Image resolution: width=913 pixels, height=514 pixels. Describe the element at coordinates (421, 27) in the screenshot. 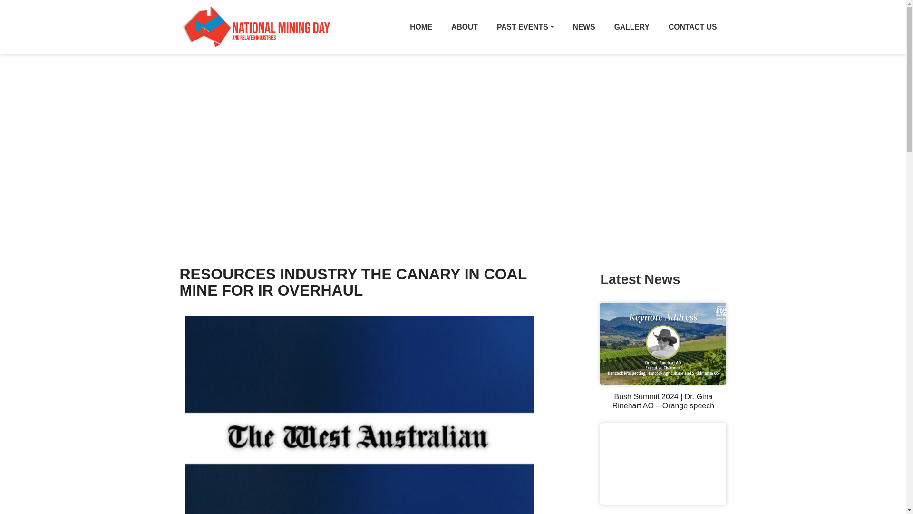

I see `Home` at that location.